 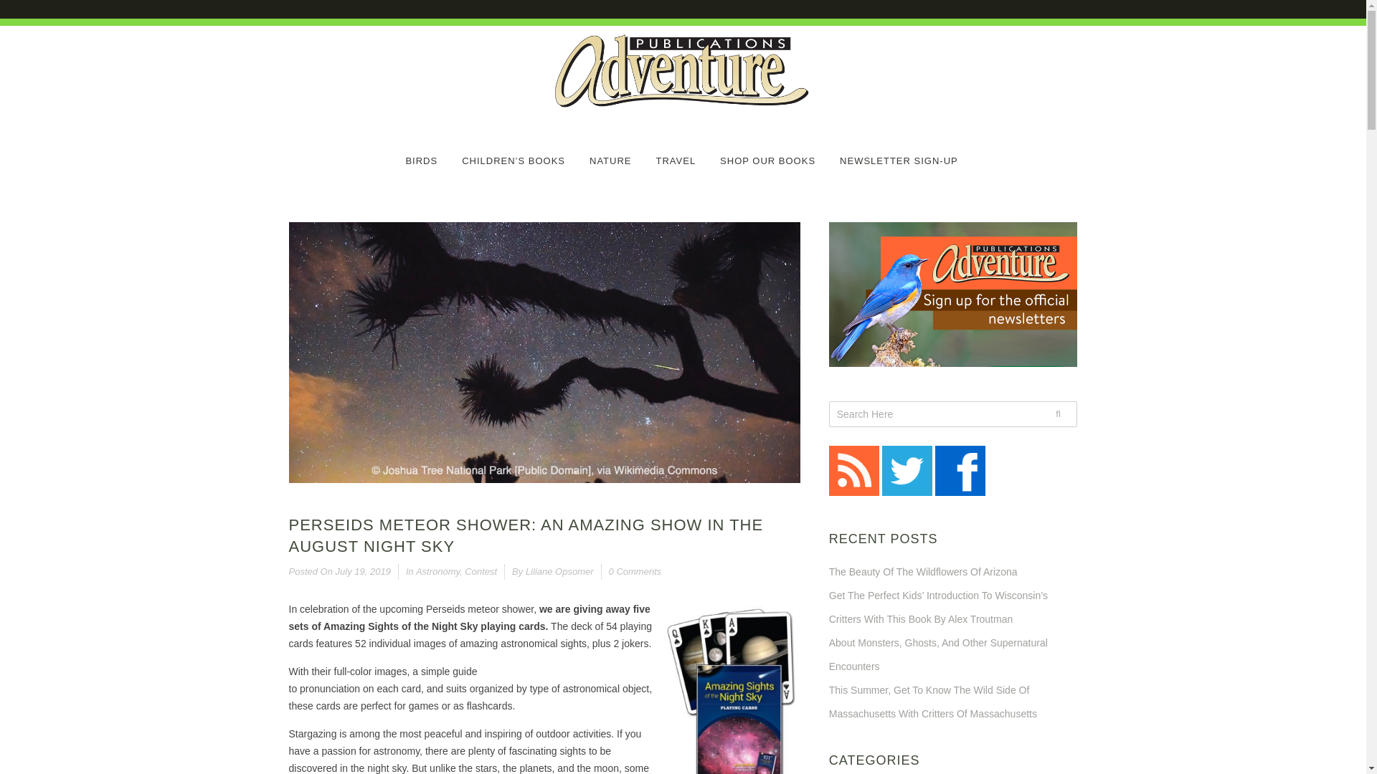 I want to click on NEWSLETTER SIGN-UP, so click(x=899, y=152).